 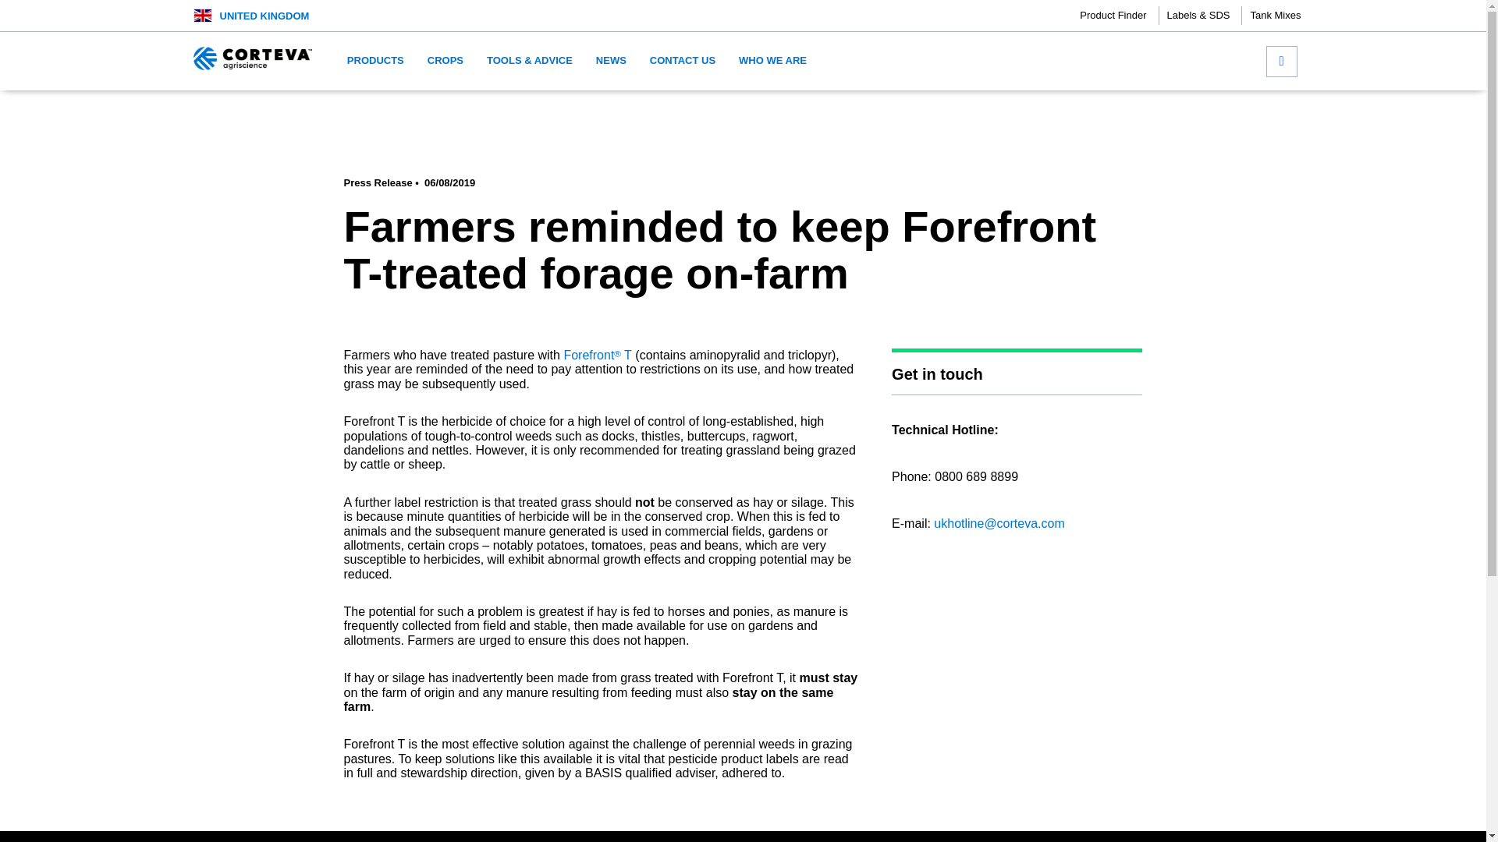 What do you see at coordinates (683, 61) in the screenshot?
I see `CONTACT US` at bounding box center [683, 61].